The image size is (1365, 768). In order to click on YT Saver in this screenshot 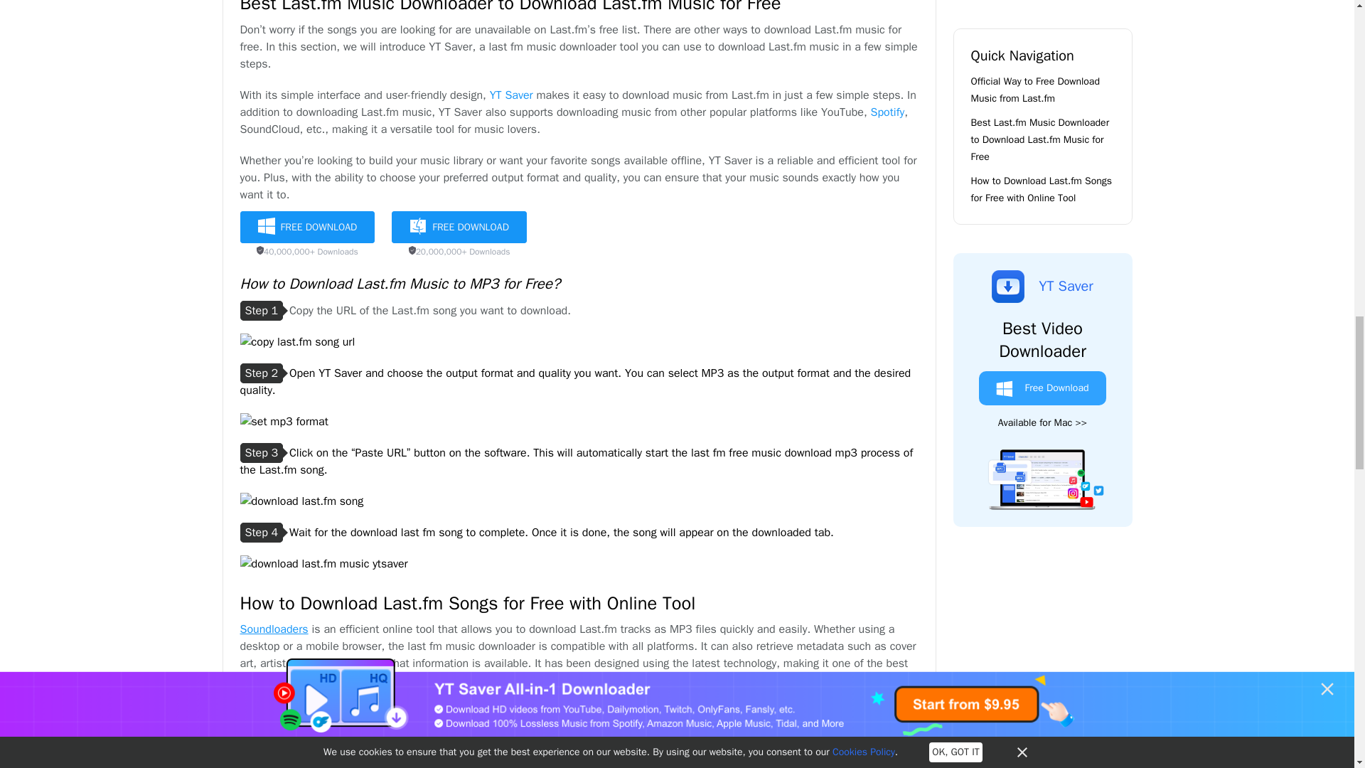, I will do `click(512, 95)`.